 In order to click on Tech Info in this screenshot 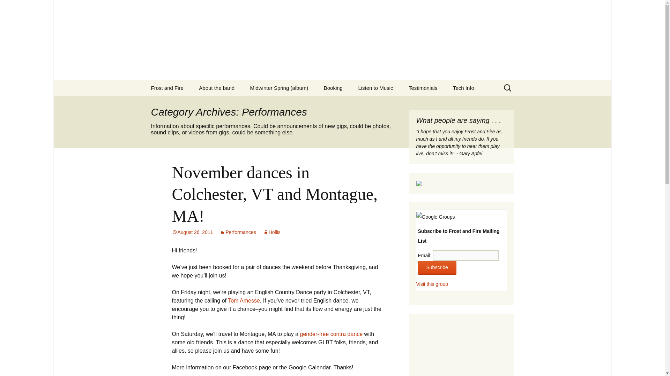, I will do `click(463, 88)`.